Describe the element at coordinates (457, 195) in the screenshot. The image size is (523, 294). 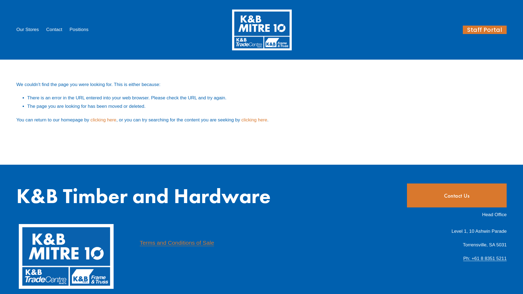
I see `Contact Us` at that location.